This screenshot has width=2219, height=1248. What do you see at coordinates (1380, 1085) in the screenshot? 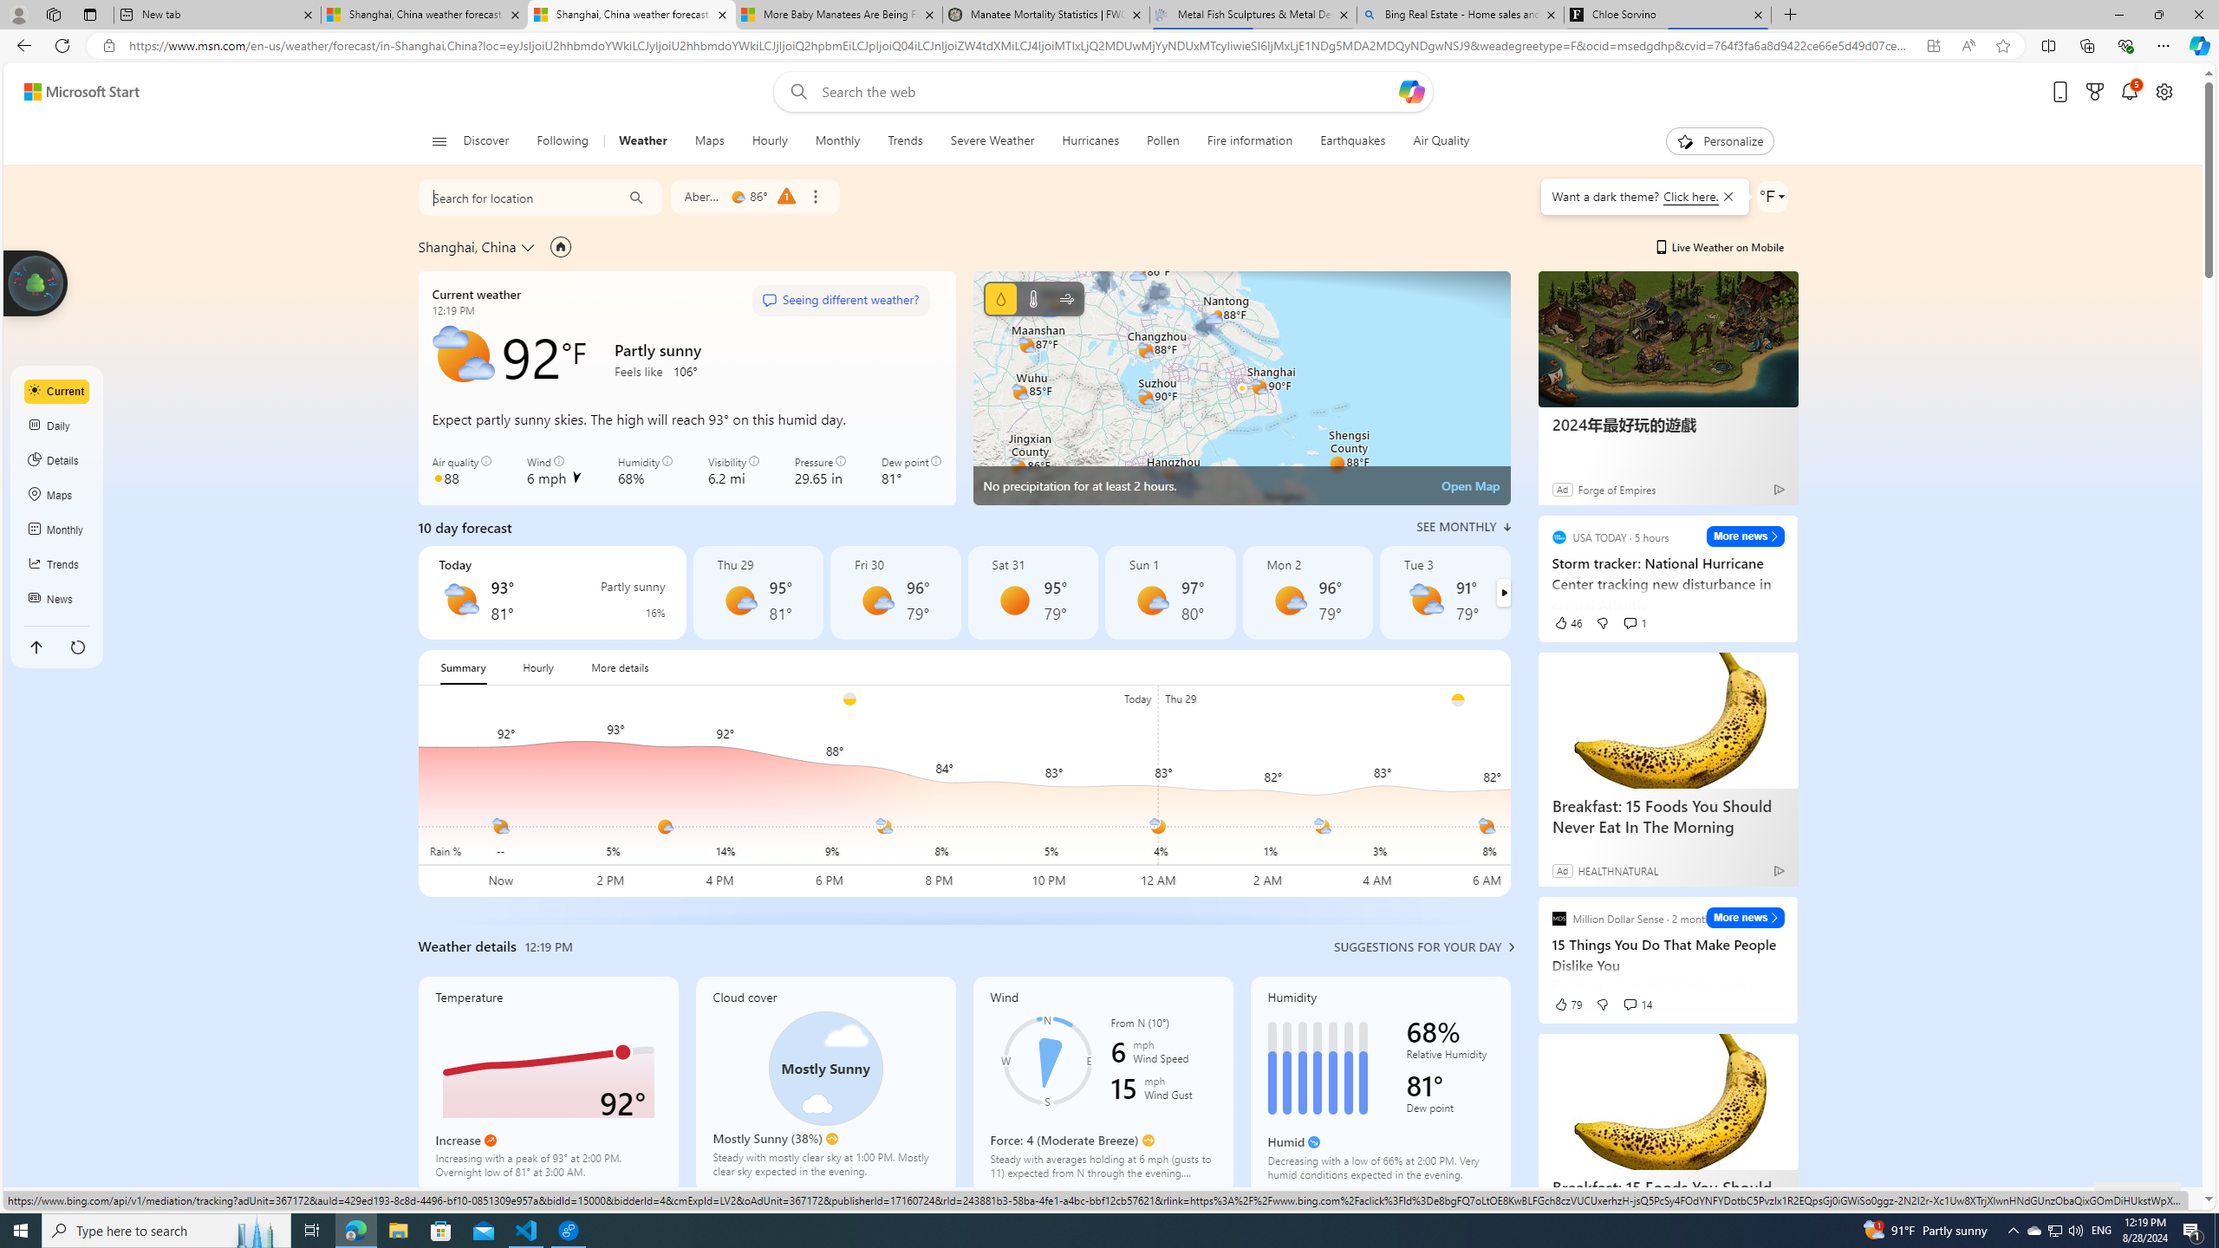
I see `Humidity` at bounding box center [1380, 1085].